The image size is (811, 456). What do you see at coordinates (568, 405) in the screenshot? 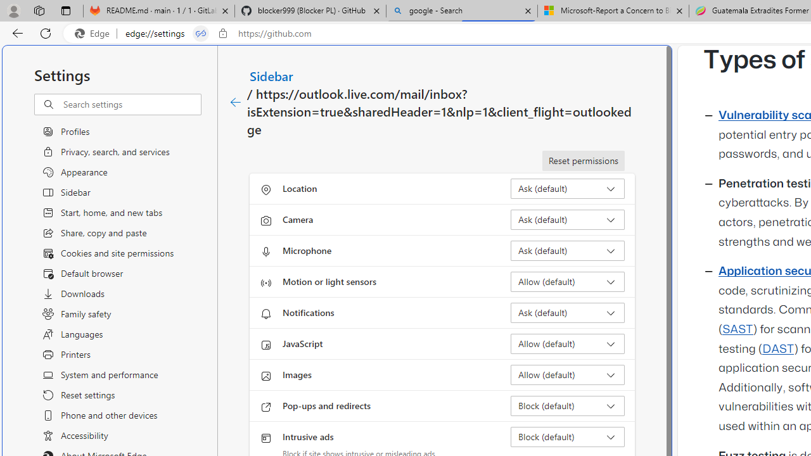
I see `Pop-ups and redirects Block (default)` at bounding box center [568, 405].